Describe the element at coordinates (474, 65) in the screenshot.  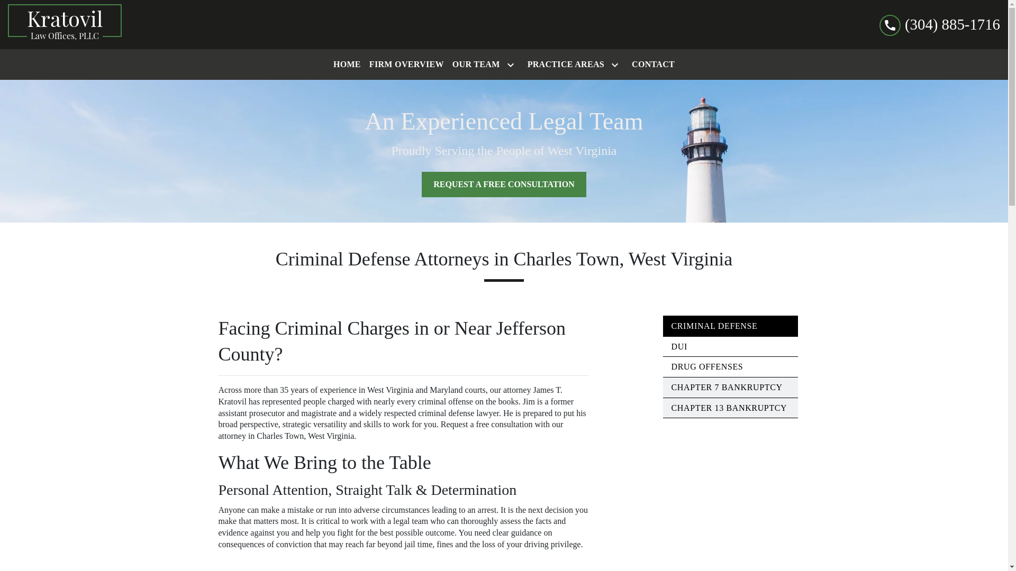
I see `OUR TEAM` at that location.